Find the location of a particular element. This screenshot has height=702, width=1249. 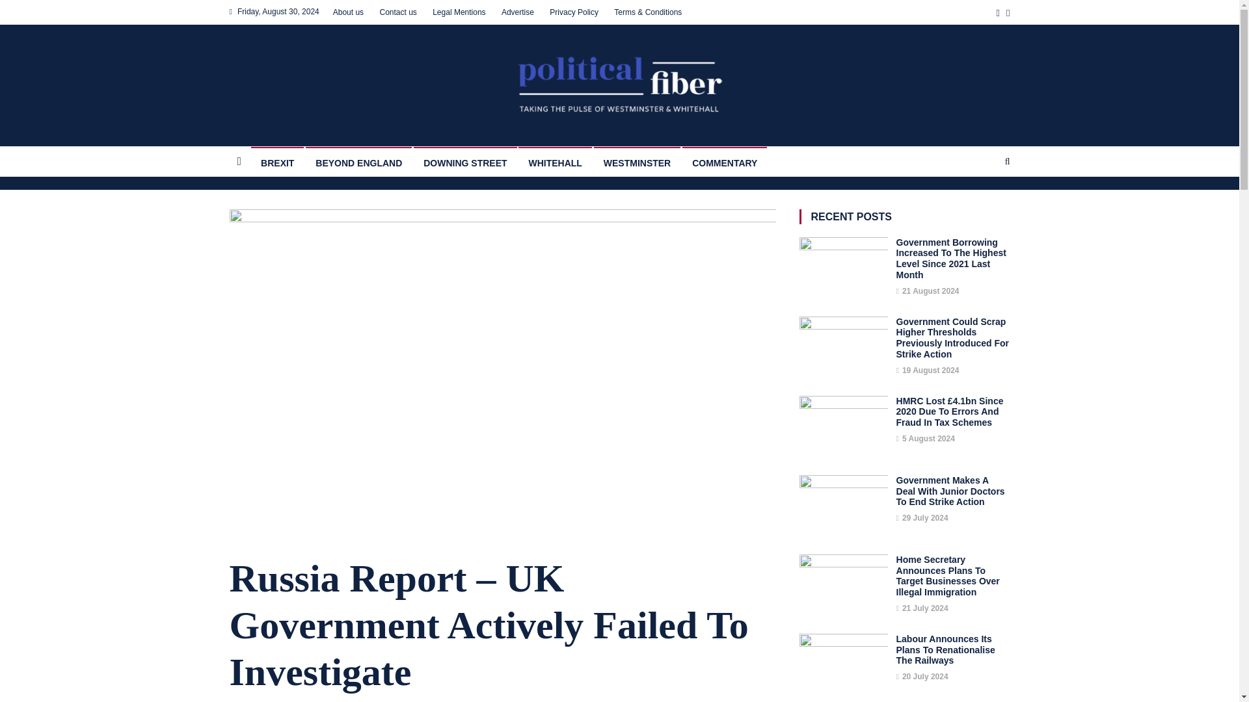

Privacy Policy is located at coordinates (574, 12).